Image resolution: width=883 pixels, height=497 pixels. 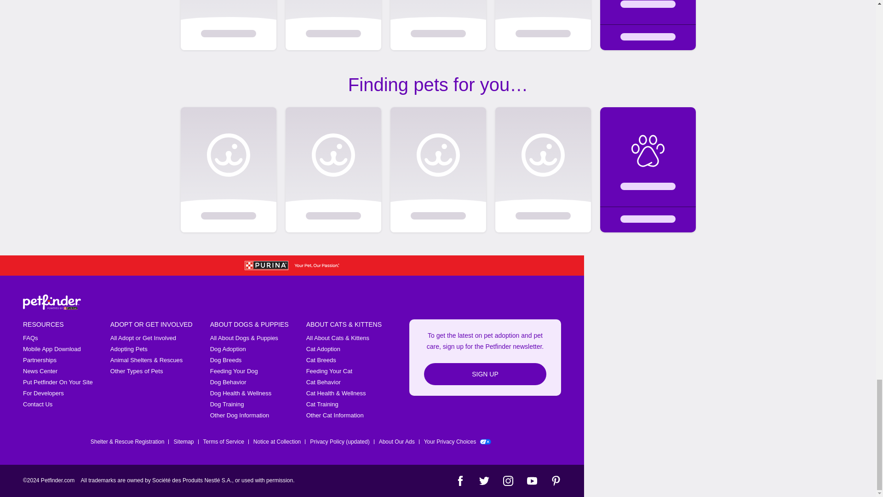 I want to click on Pinterest, so click(x=556, y=480).